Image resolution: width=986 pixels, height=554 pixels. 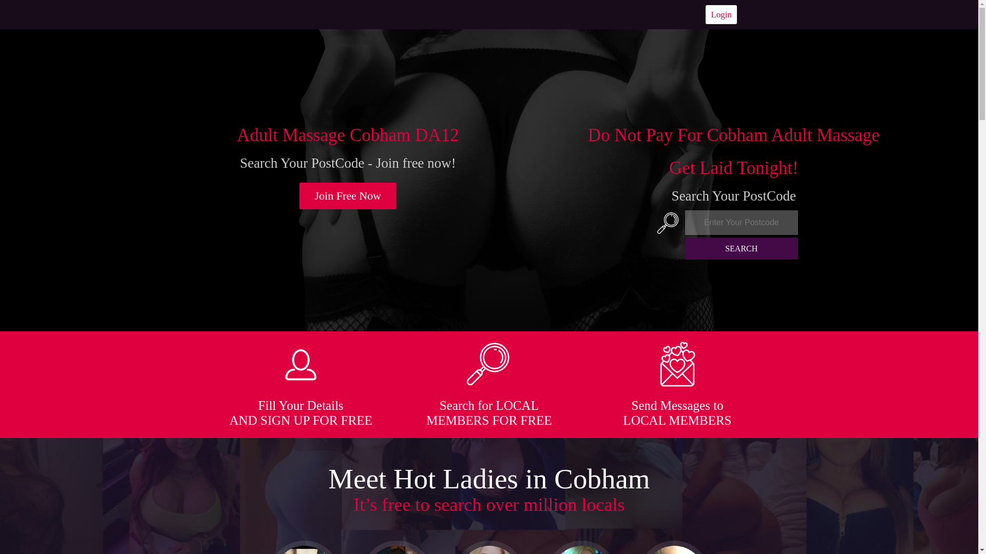 What do you see at coordinates (348, 196) in the screenshot?
I see `Join Free Now` at bounding box center [348, 196].